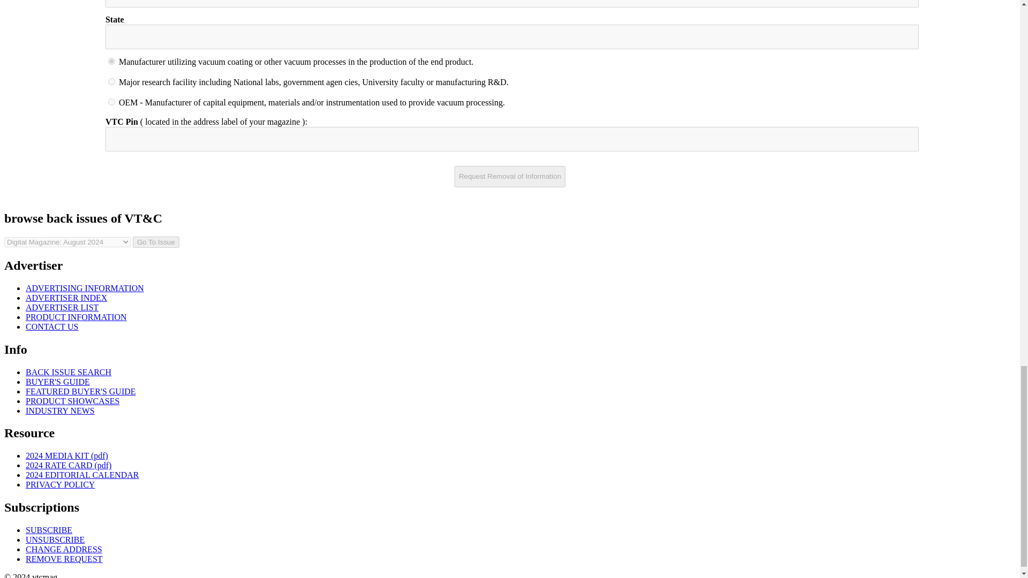 The image size is (1028, 578). What do you see at coordinates (80, 391) in the screenshot?
I see `FEATURED BUYER'S GUIDE` at bounding box center [80, 391].